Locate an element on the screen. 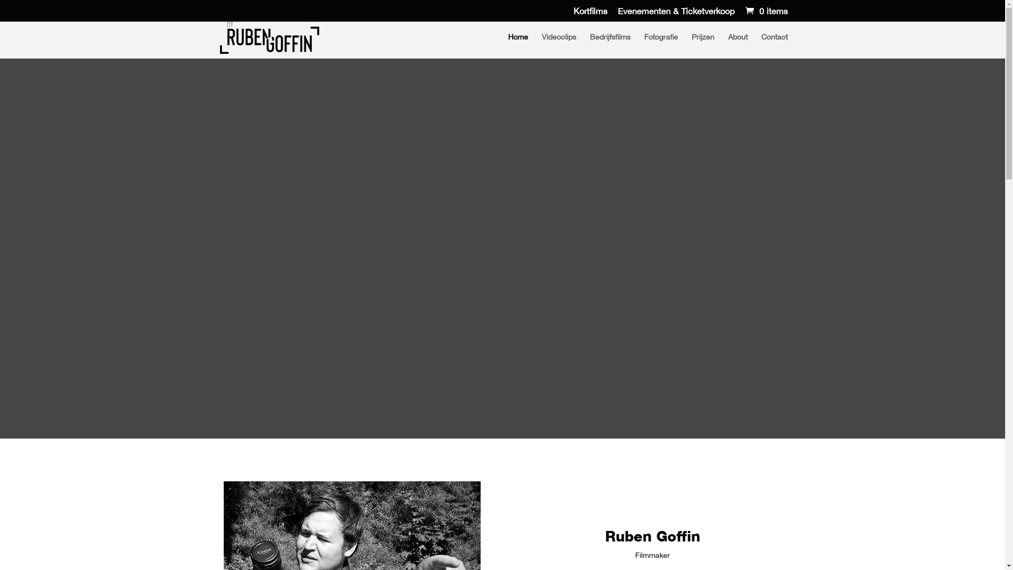 This screenshot has width=1013, height=570. Prijzen is located at coordinates (703, 45).